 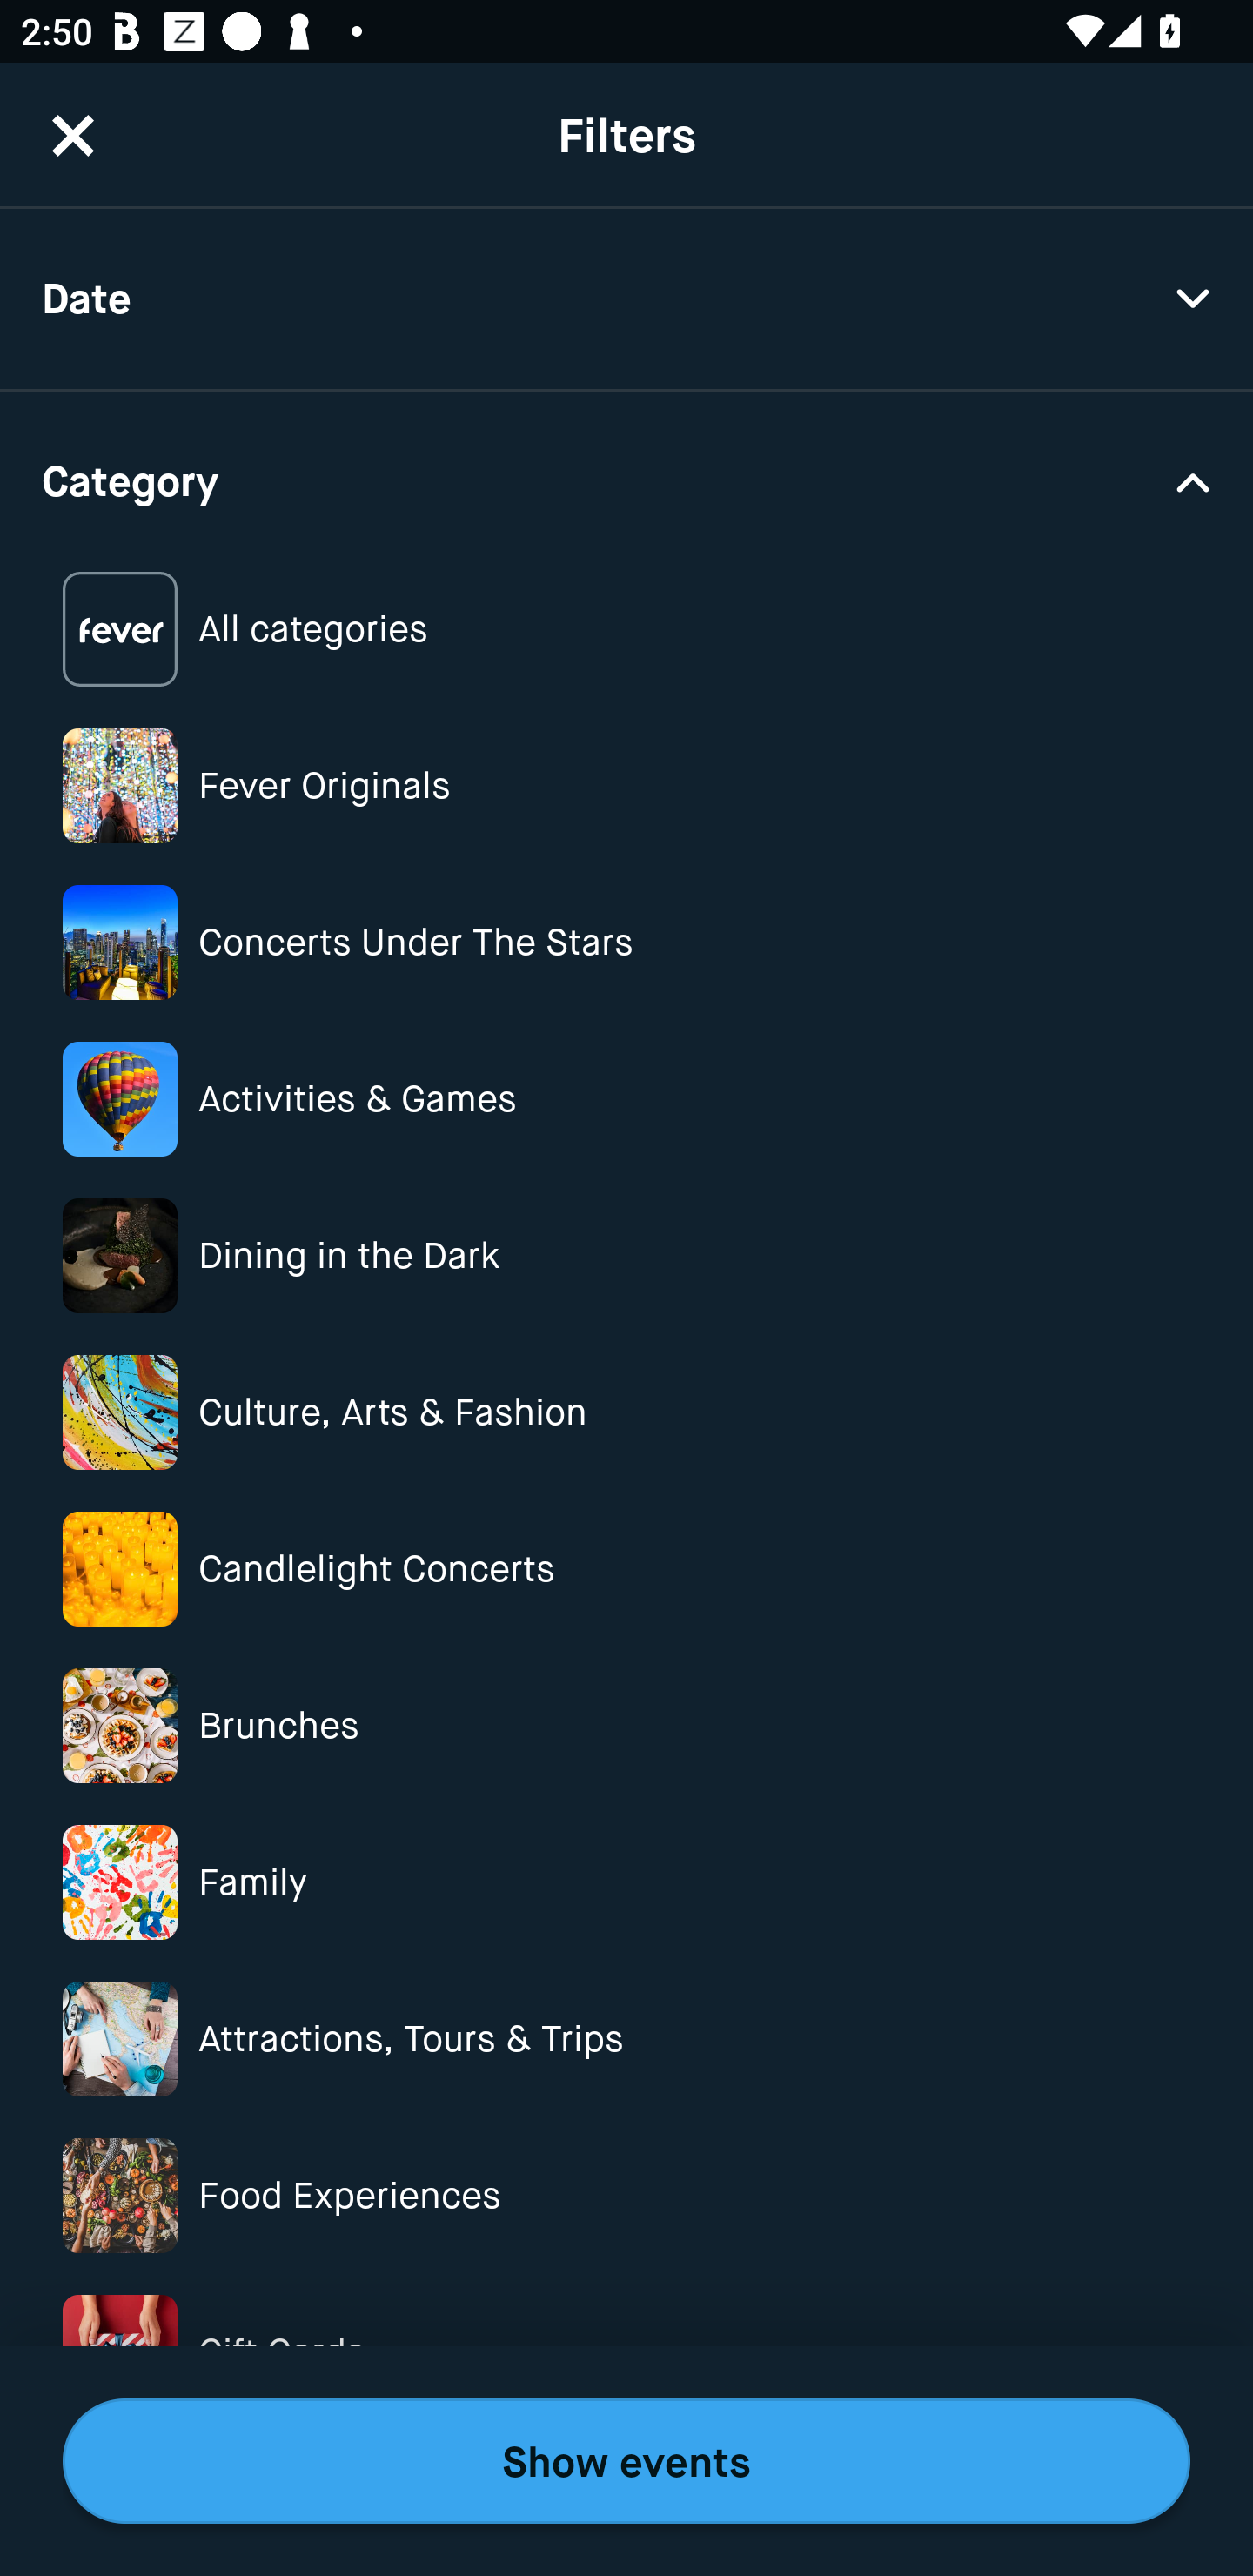 I want to click on Category Image Brunches, so click(x=626, y=1726).